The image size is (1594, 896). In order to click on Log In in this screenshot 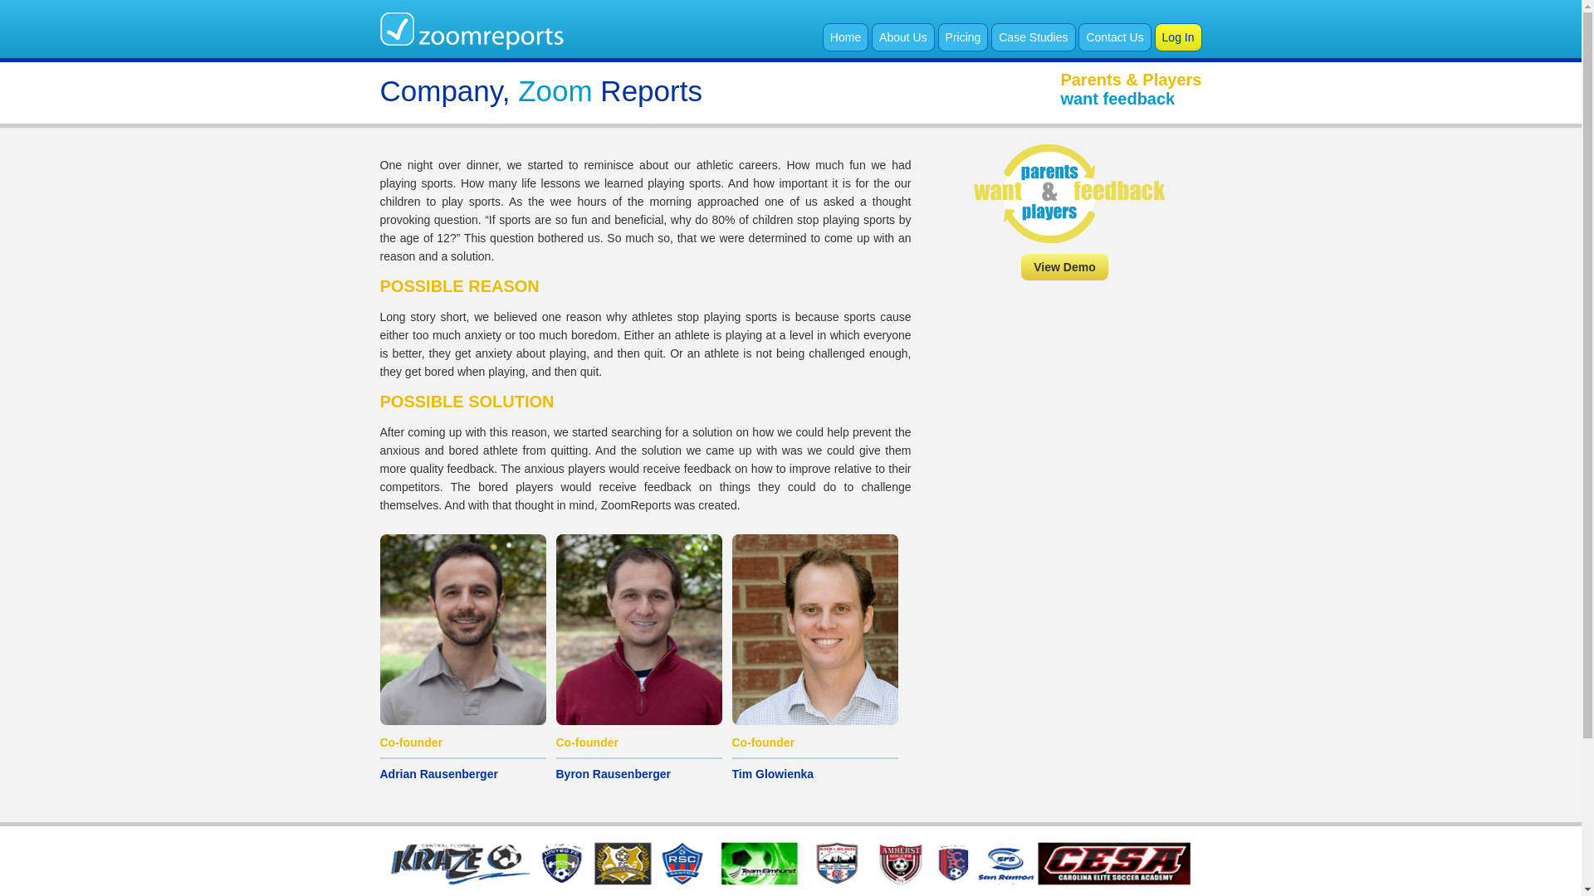, I will do `click(1177, 37)`.